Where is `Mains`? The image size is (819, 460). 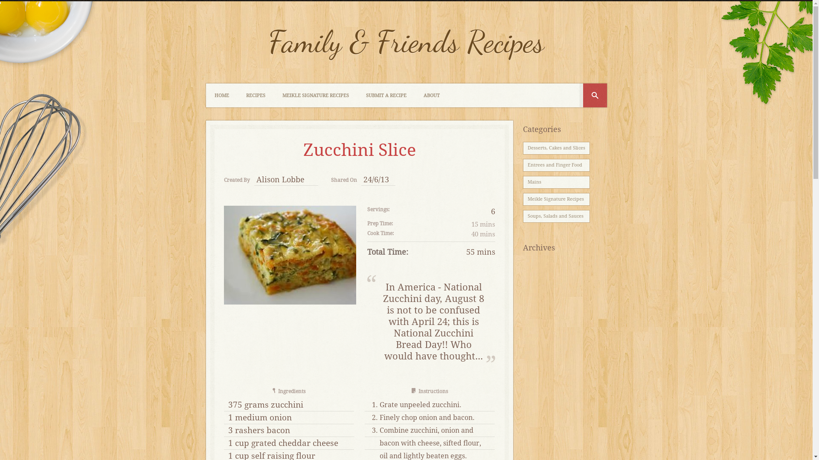
Mains is located at coordinates (556, 182).